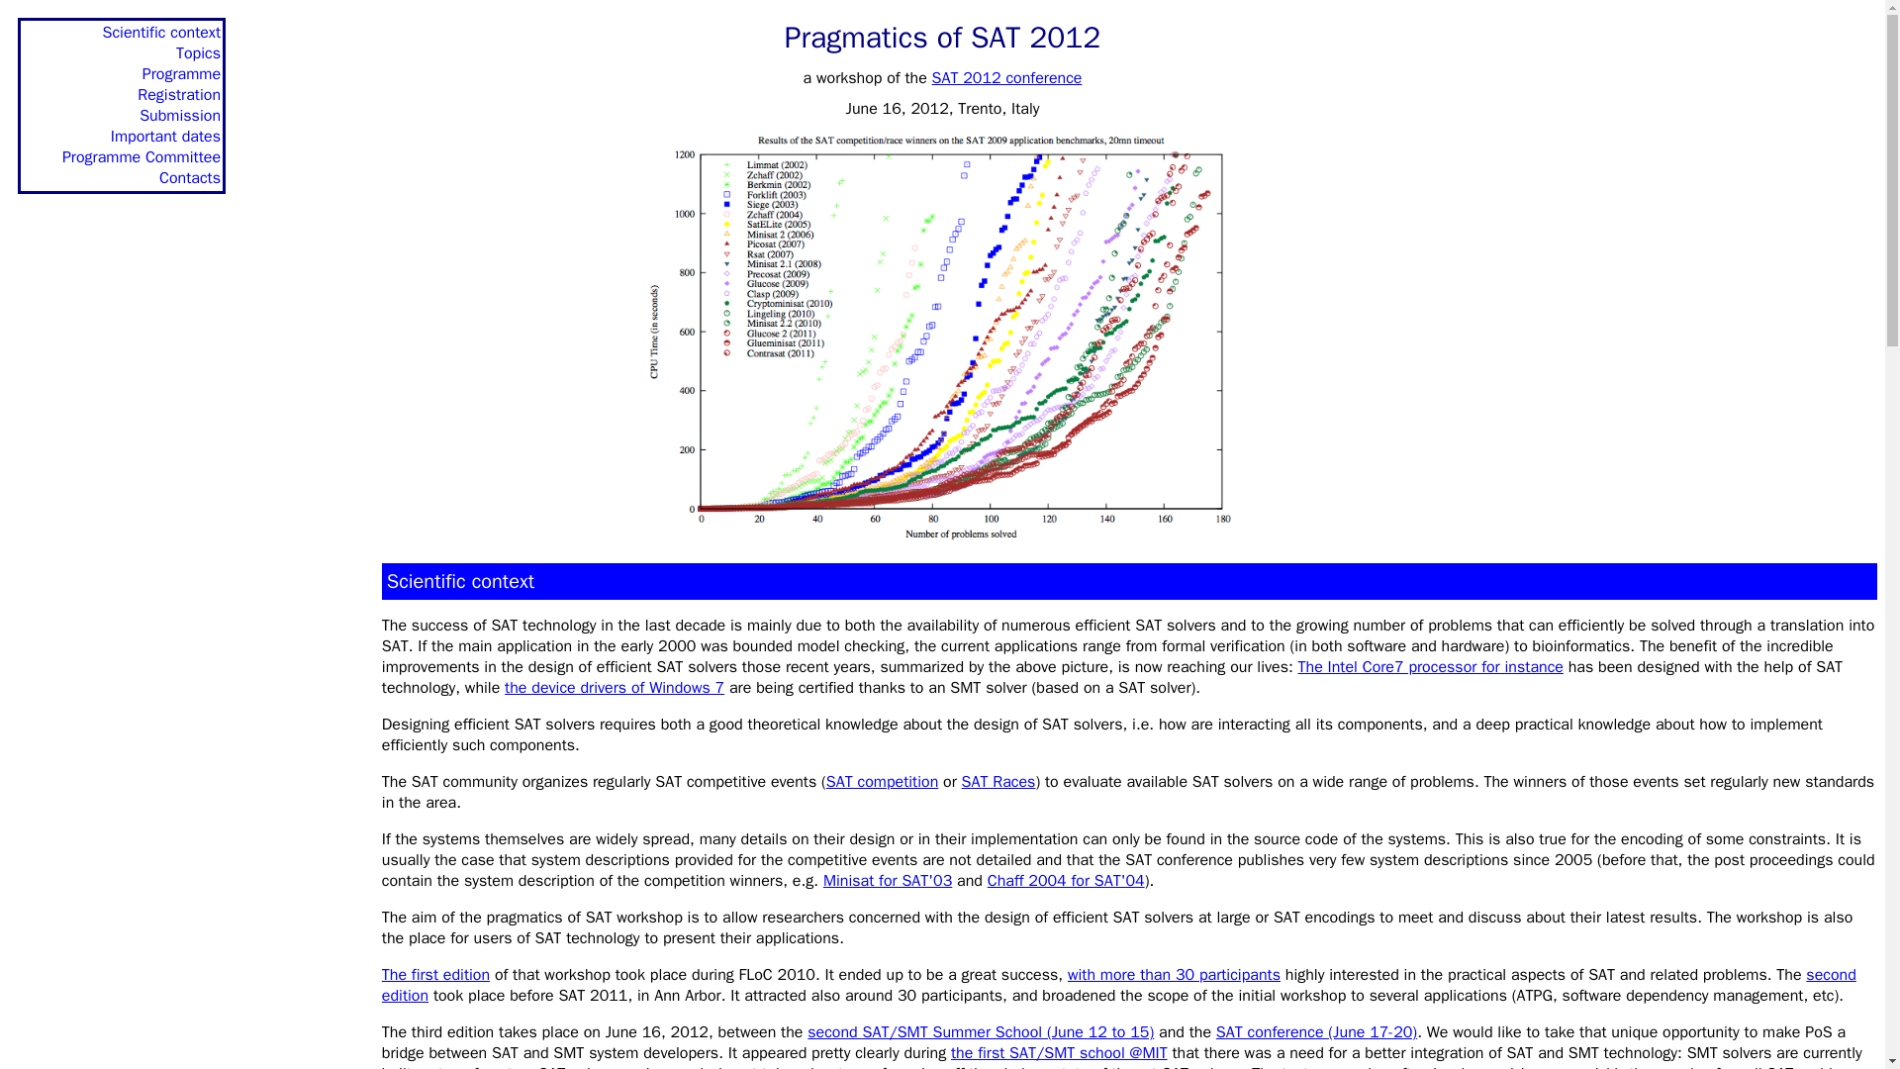 The height and width of the screenshot is (1069, 1900). Describe the element at coordinates (883, 782) in the screenshot. I see `SAT competition` at that location.